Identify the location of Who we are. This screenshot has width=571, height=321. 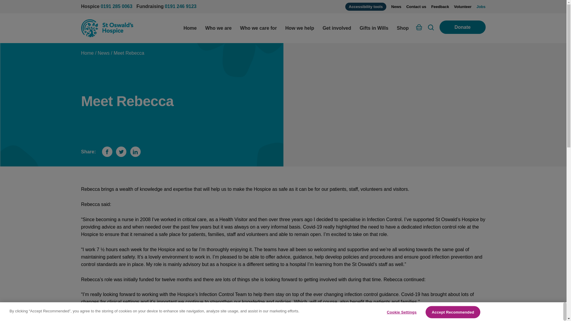
(218, 28).